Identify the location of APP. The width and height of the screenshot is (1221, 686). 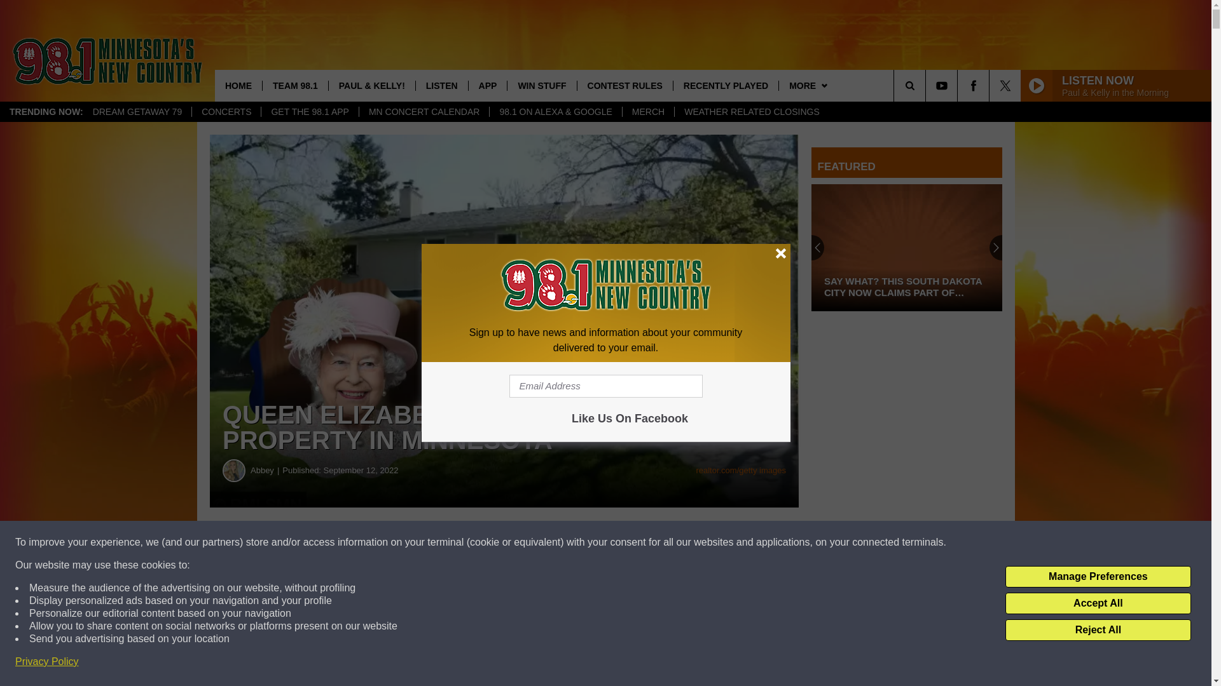
(487, 85).